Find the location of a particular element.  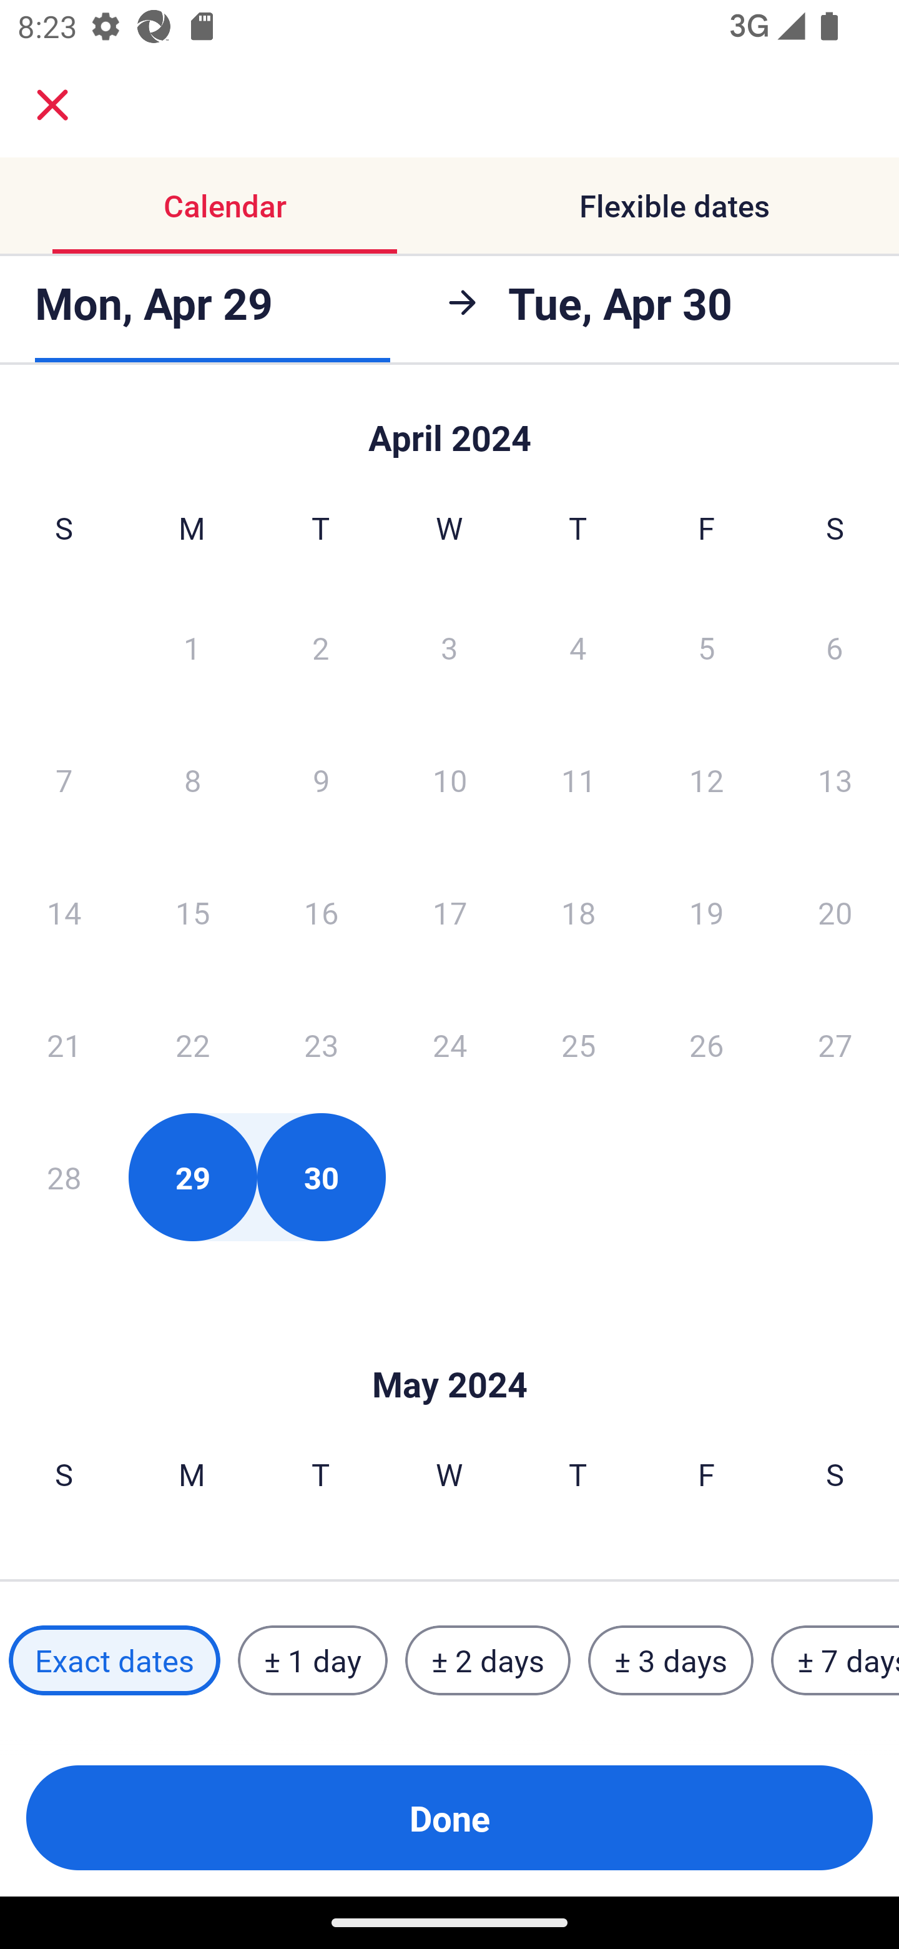

13 Saturday, April 13, 2024 is located at coordinates (835, 780).